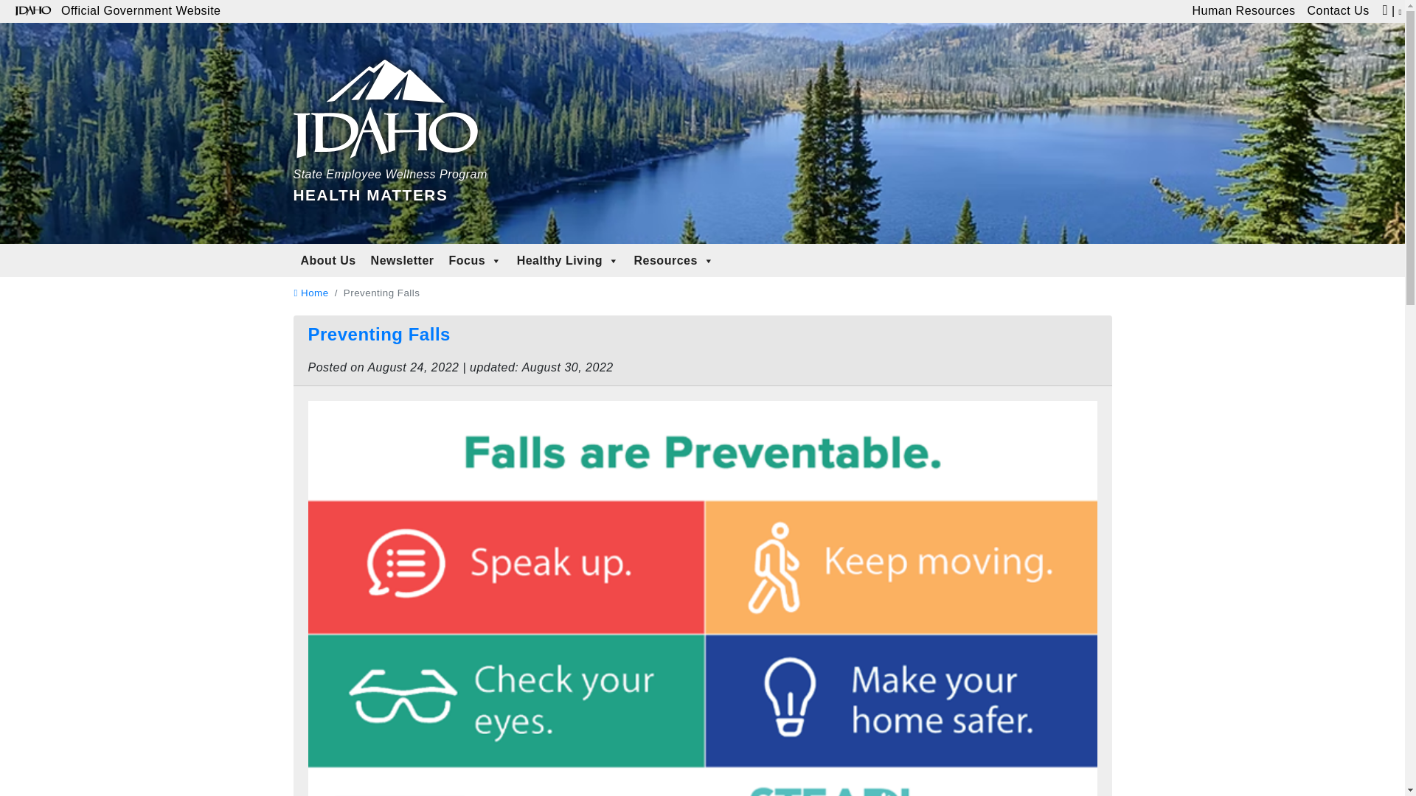 The height and width of the screenshot is (796, 1416). What do you see at coordinates (389, 114) in the screenshot?
I see `Preventing Falls` at bounding box center [389, 114].